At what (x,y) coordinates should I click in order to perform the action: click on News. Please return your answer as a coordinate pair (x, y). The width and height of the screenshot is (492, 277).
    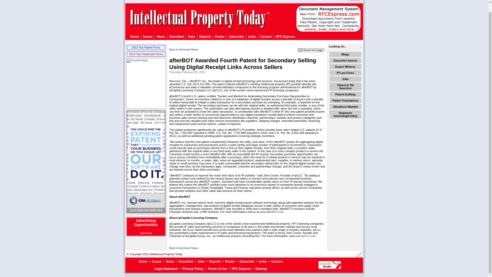
    Looking at the image, I should click on (161, 37).